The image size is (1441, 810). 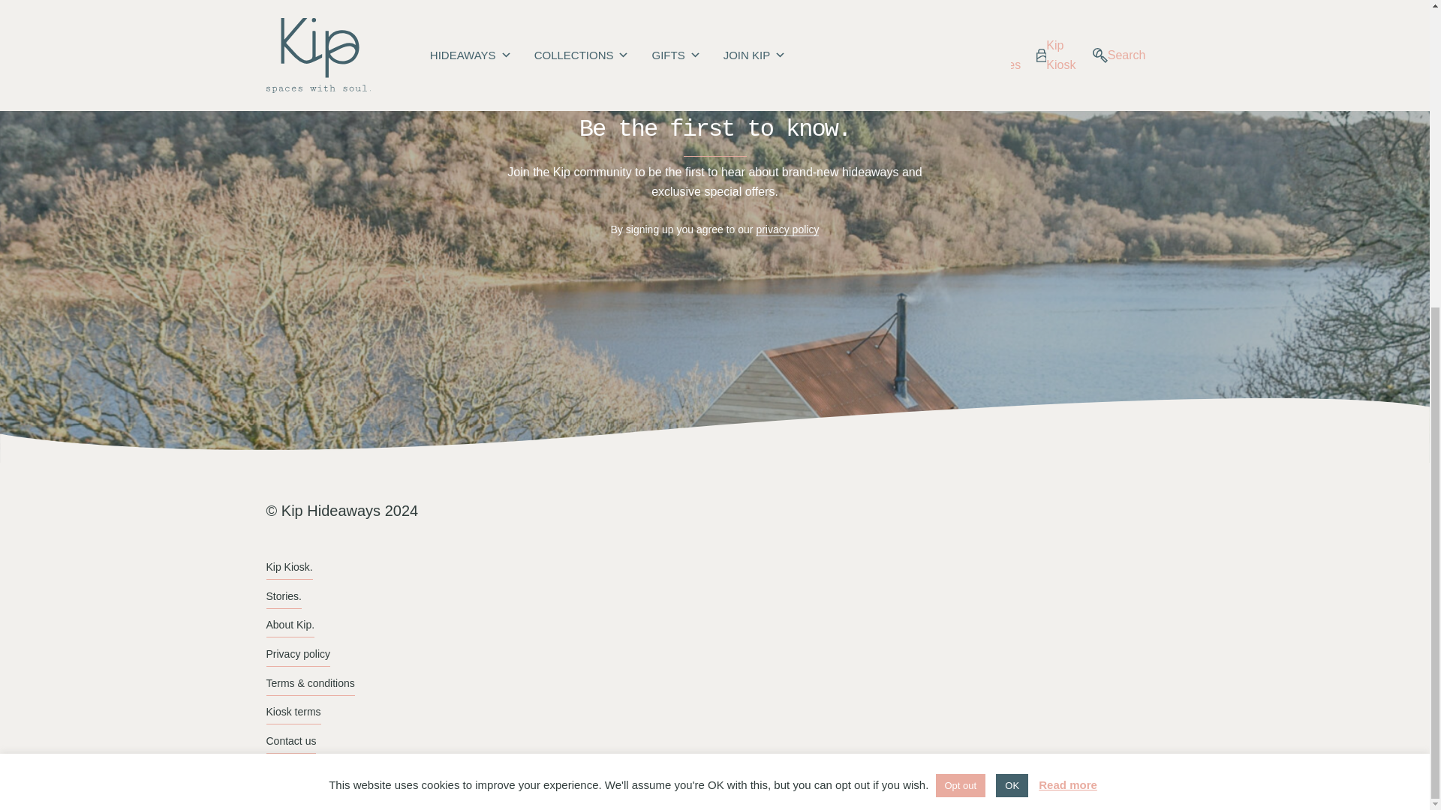 I want to click on Privacy policy, so click(x=297, y=654).